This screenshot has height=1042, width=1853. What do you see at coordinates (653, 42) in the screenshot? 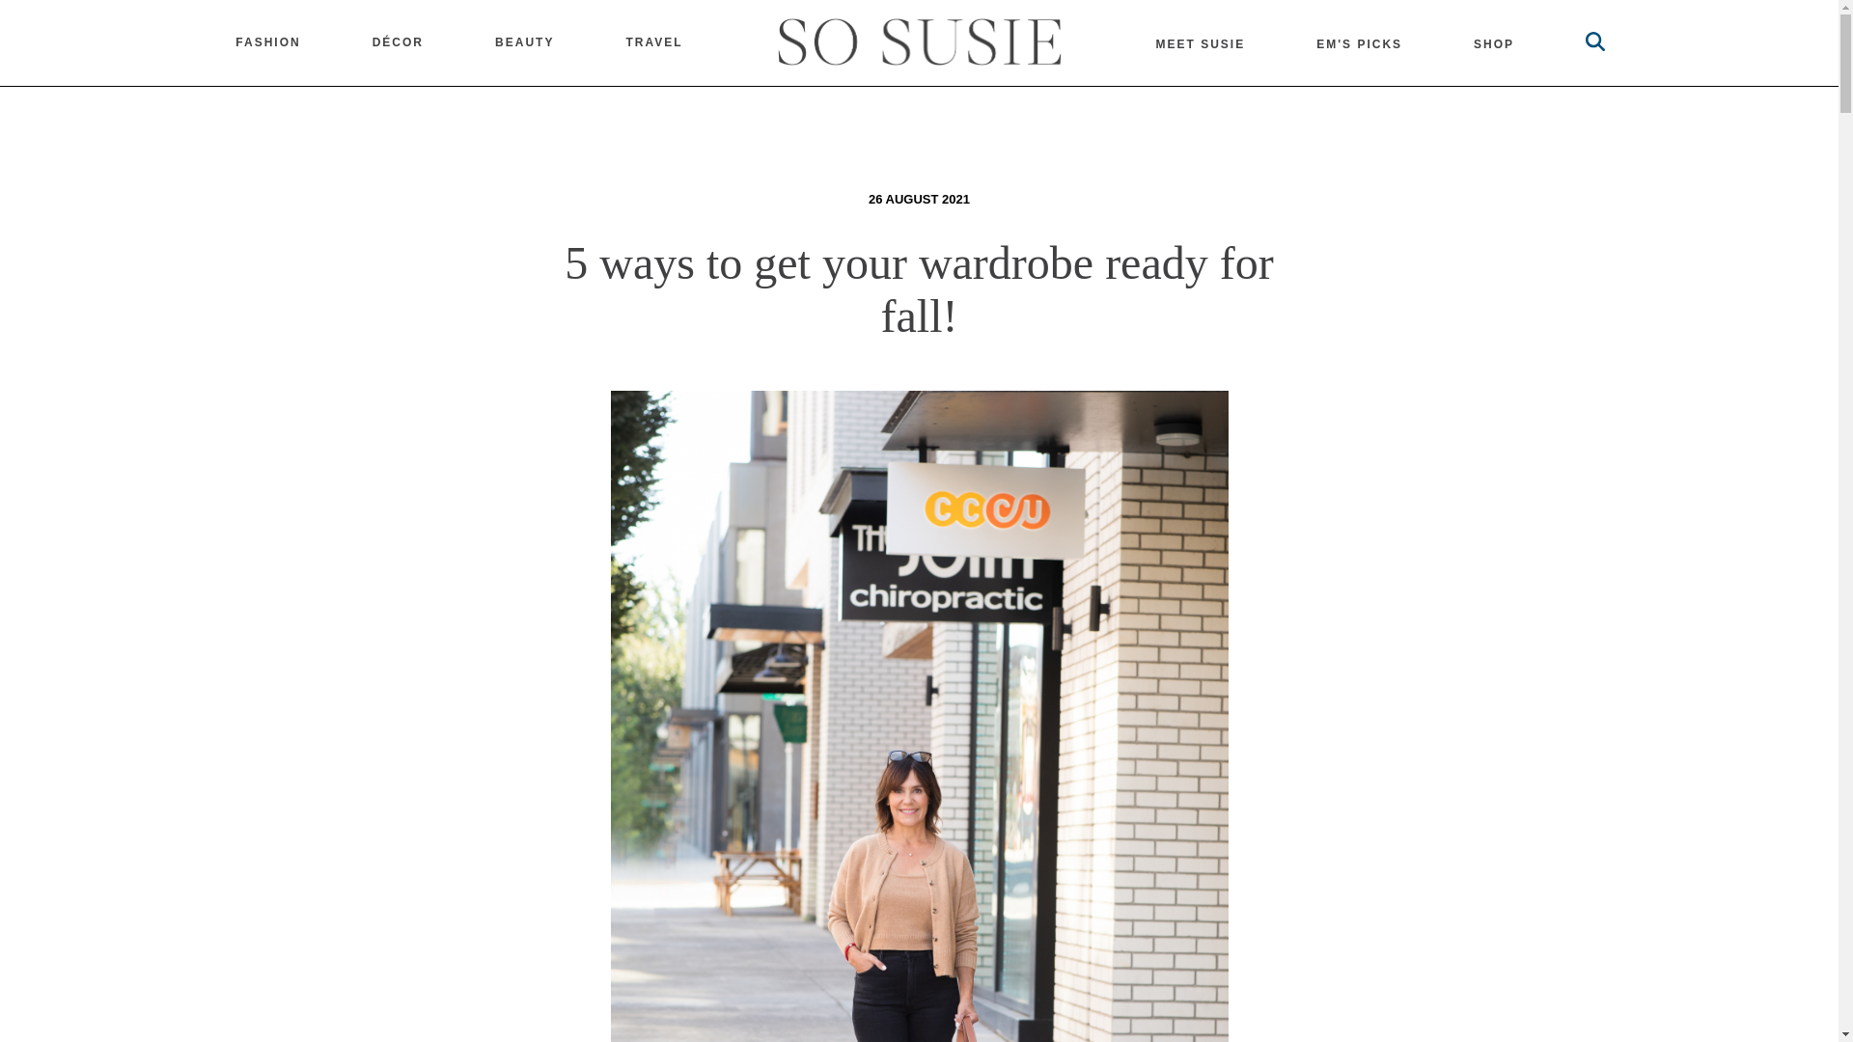
I see `TRAVEL` at bounding box center [653, 42].